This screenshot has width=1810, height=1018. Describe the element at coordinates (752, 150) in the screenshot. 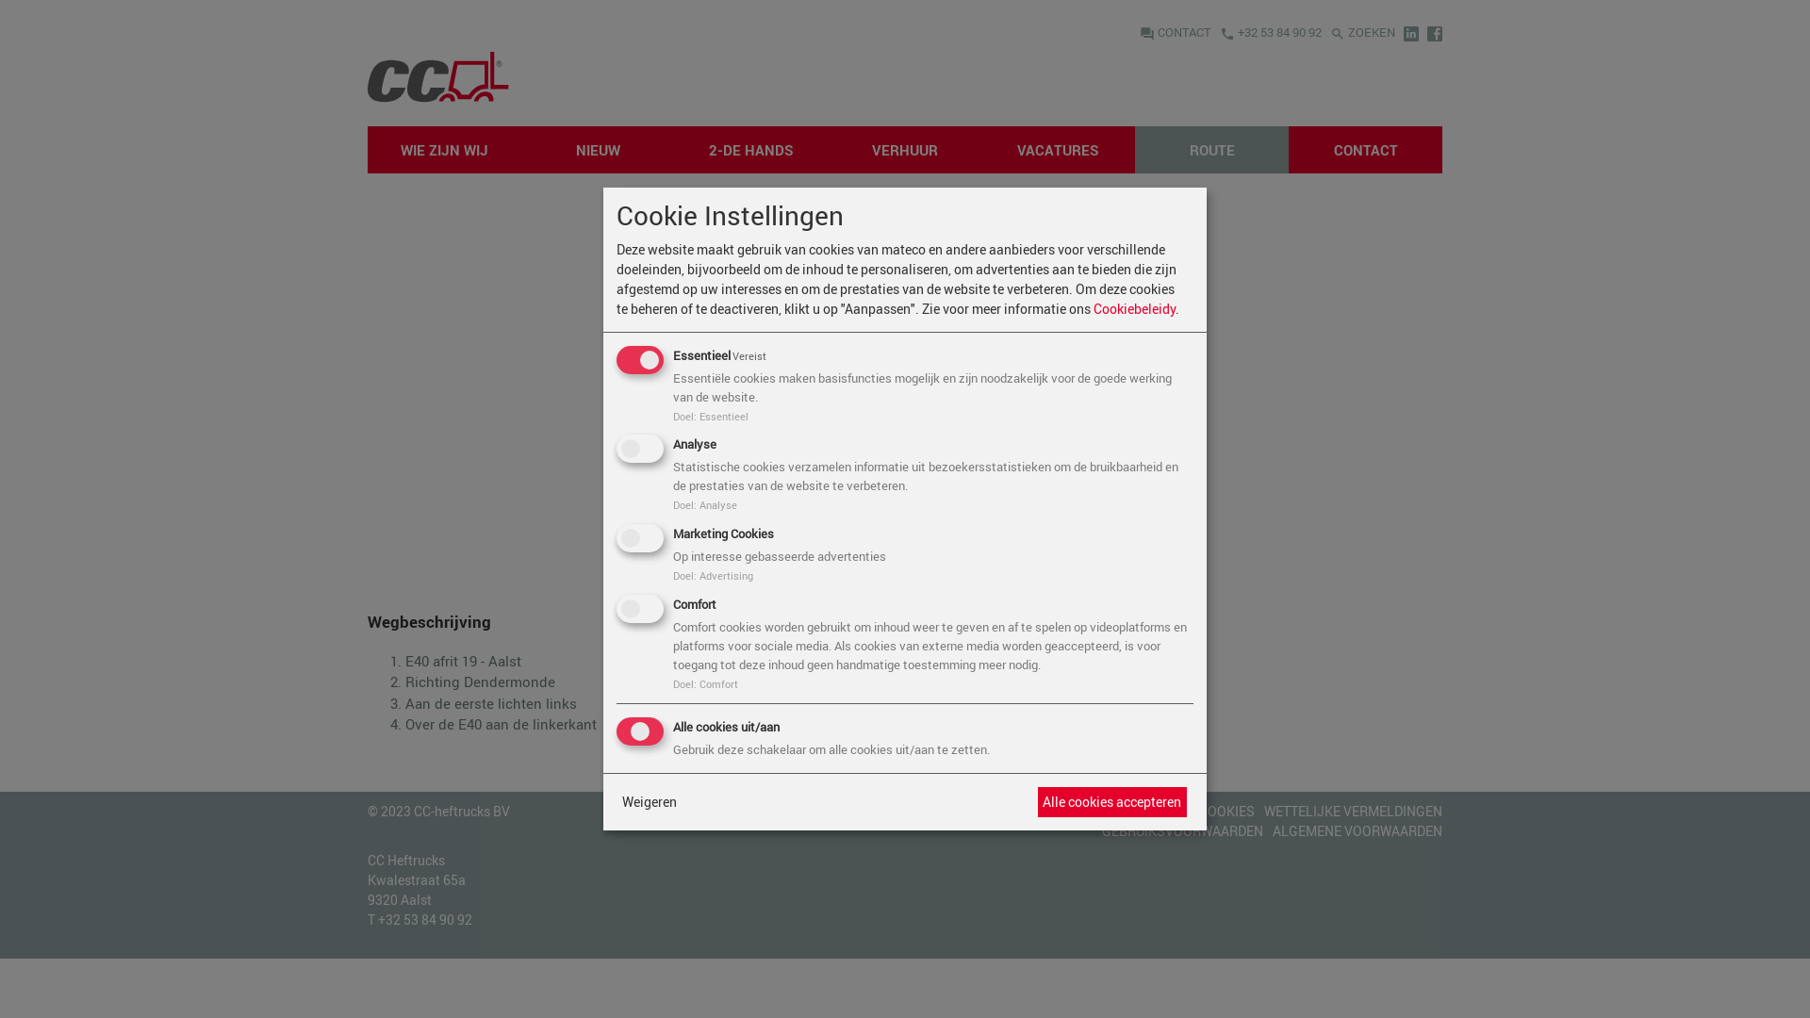

I see `2-DE HANDS` at that location.